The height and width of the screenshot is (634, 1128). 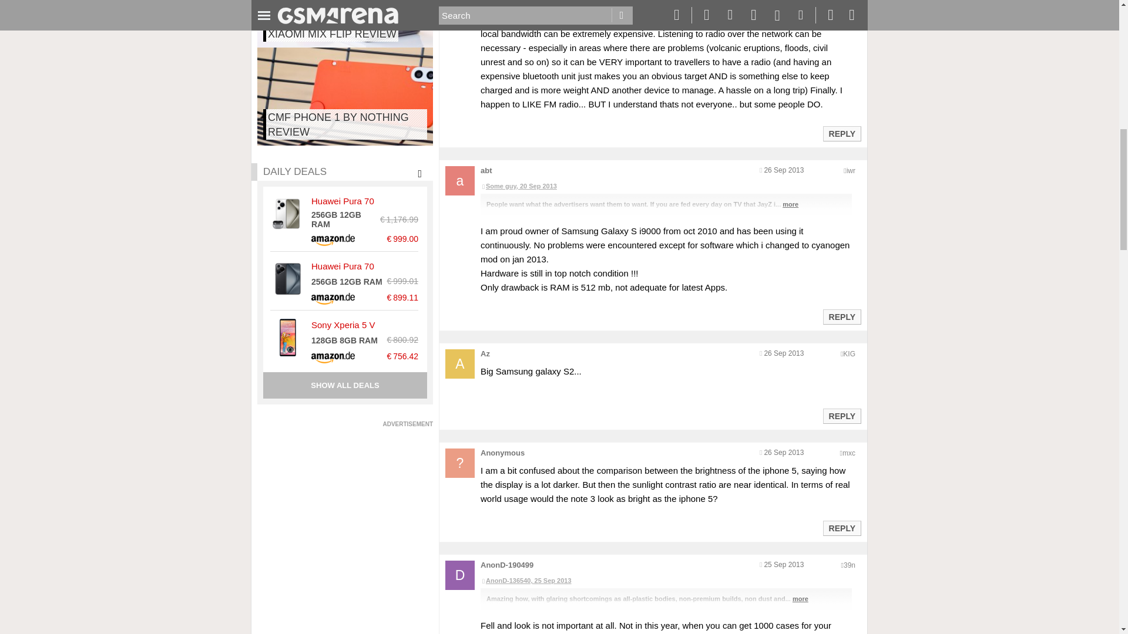 I want to click on Encoded anonymized location, so click(x=848, y=354).